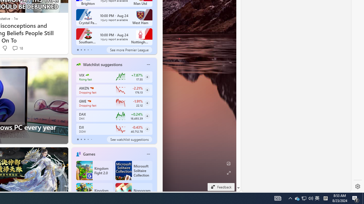  Describe the element at coordinates (221, 187) in the screenshot. I see `Feedback` at that location.